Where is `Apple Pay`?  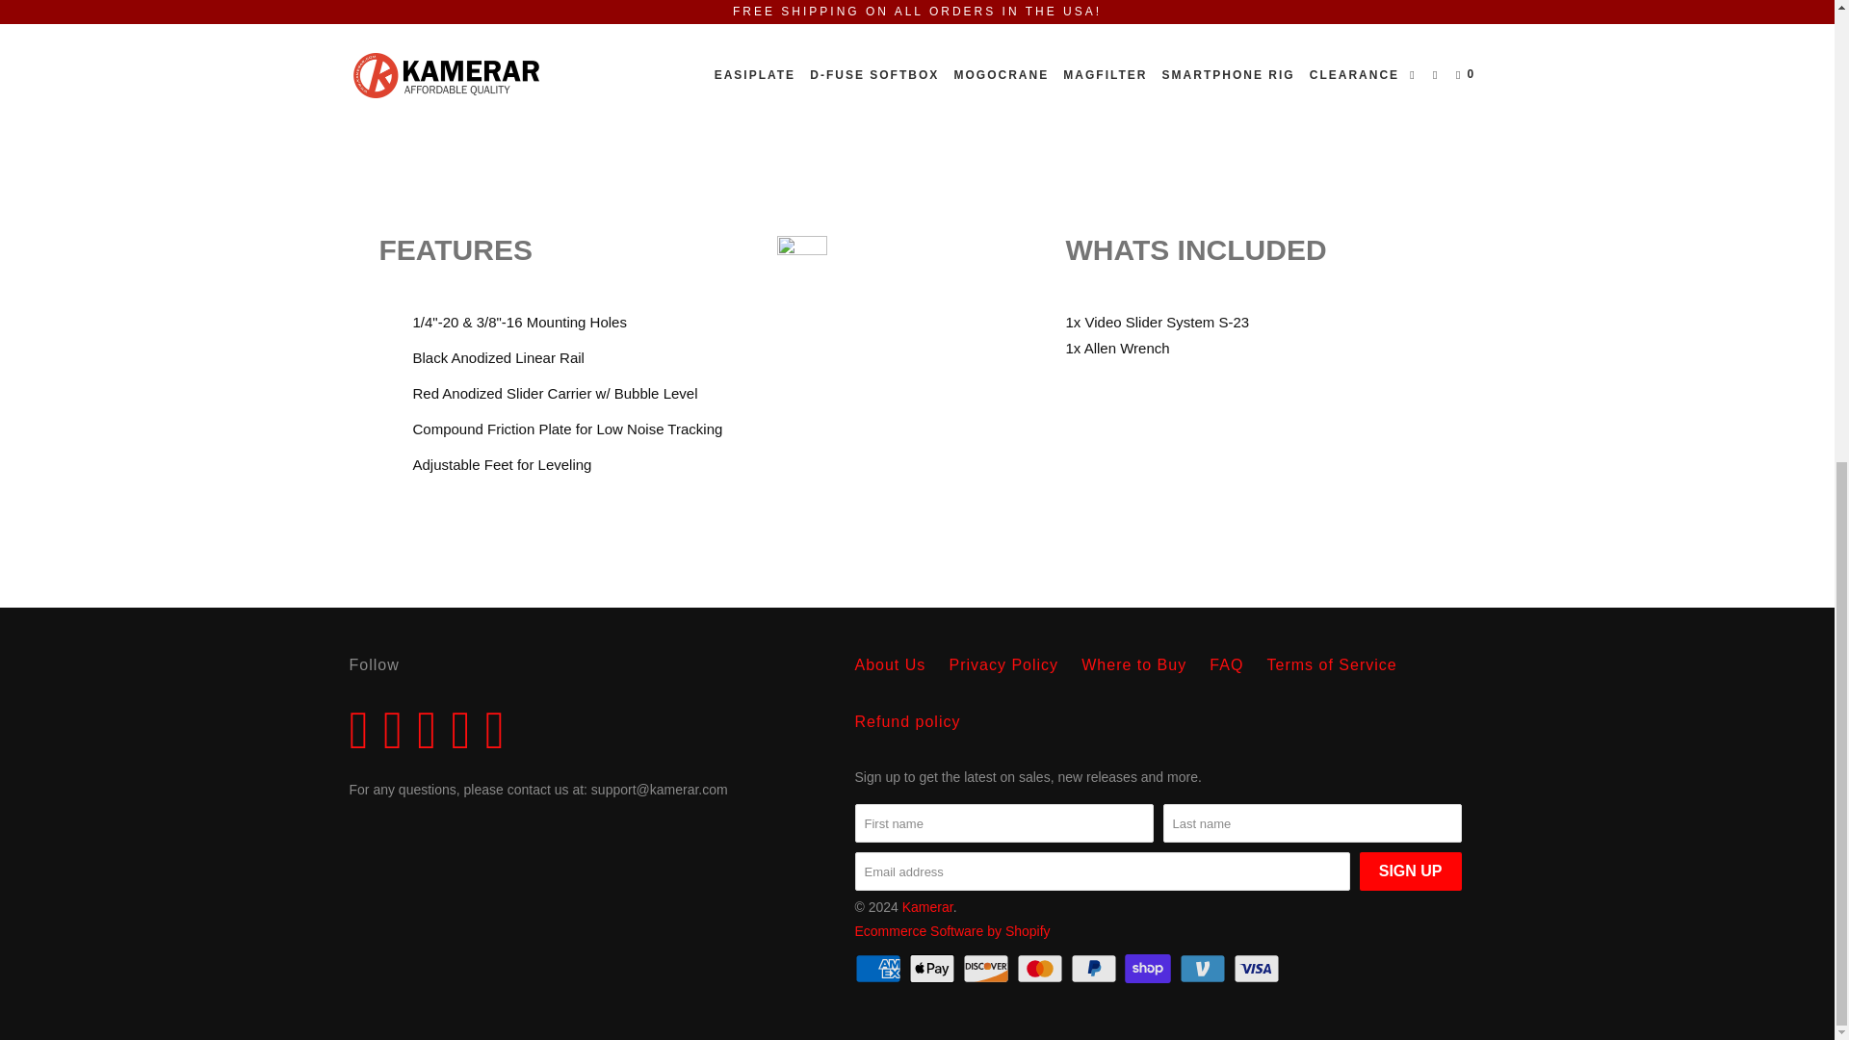
Apple Pay is located at coordinates (934, 969).